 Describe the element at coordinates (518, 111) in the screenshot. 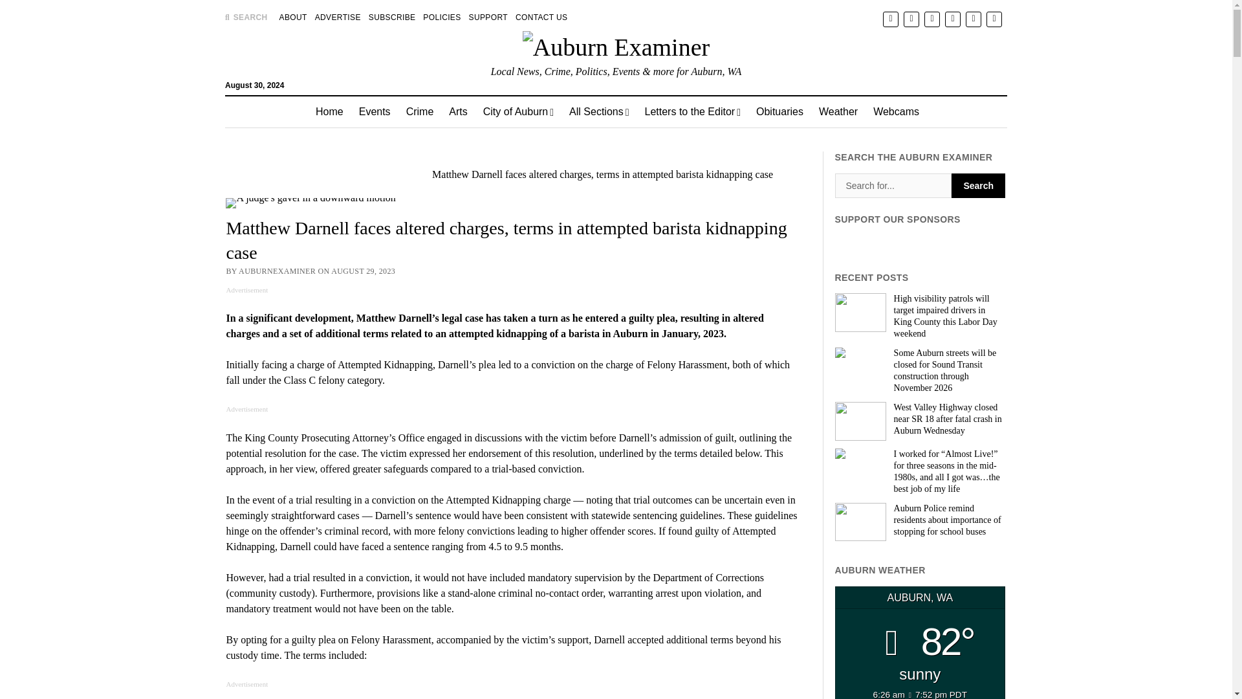

I see `City of Auburn` at that location.